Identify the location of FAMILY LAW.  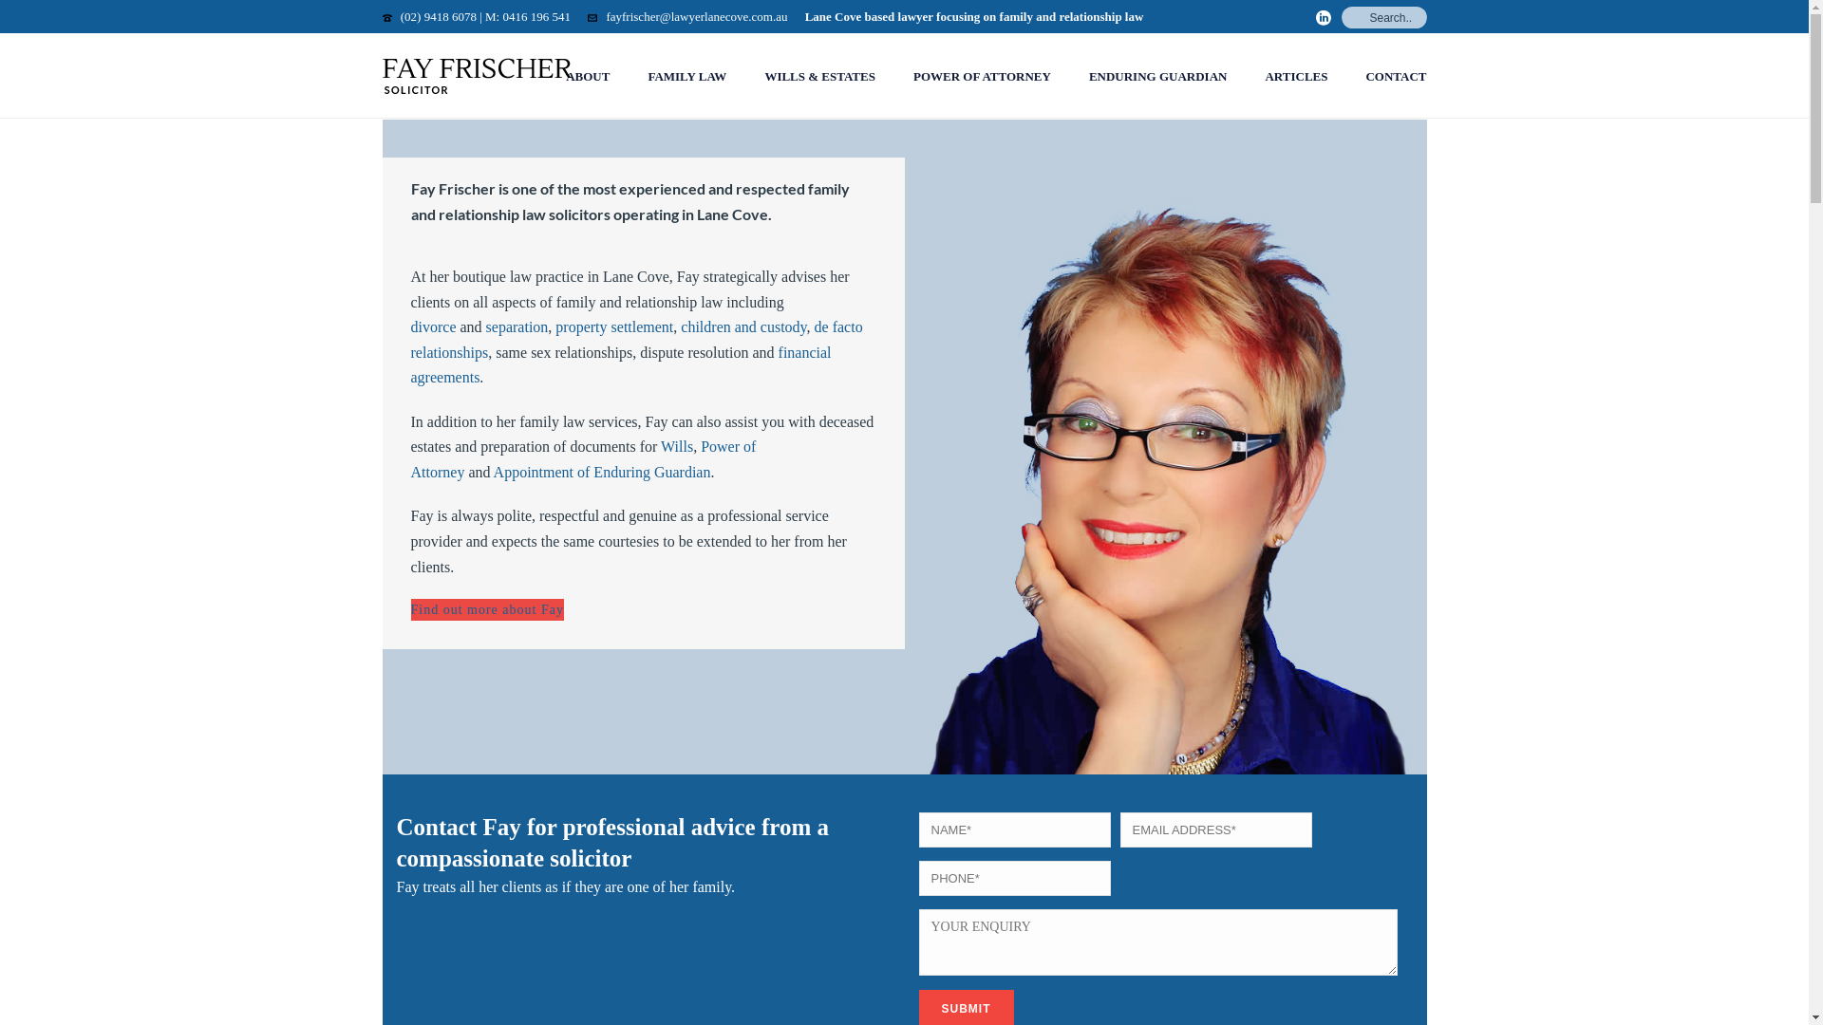
(687, 77).